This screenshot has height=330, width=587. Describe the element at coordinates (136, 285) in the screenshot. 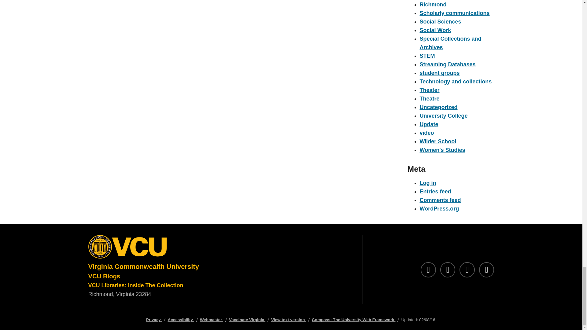

I see `VCU Libraries: Inside The Collection` at that location.